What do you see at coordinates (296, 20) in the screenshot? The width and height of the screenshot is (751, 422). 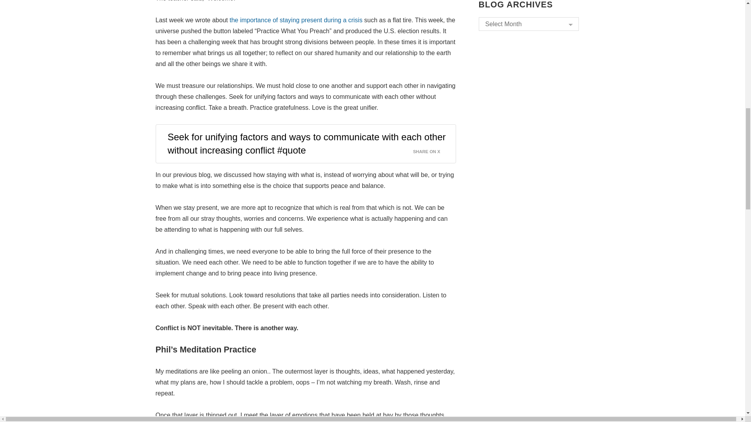 I see `the importance of staying present during a crisis` at bounding box center [296, 20].